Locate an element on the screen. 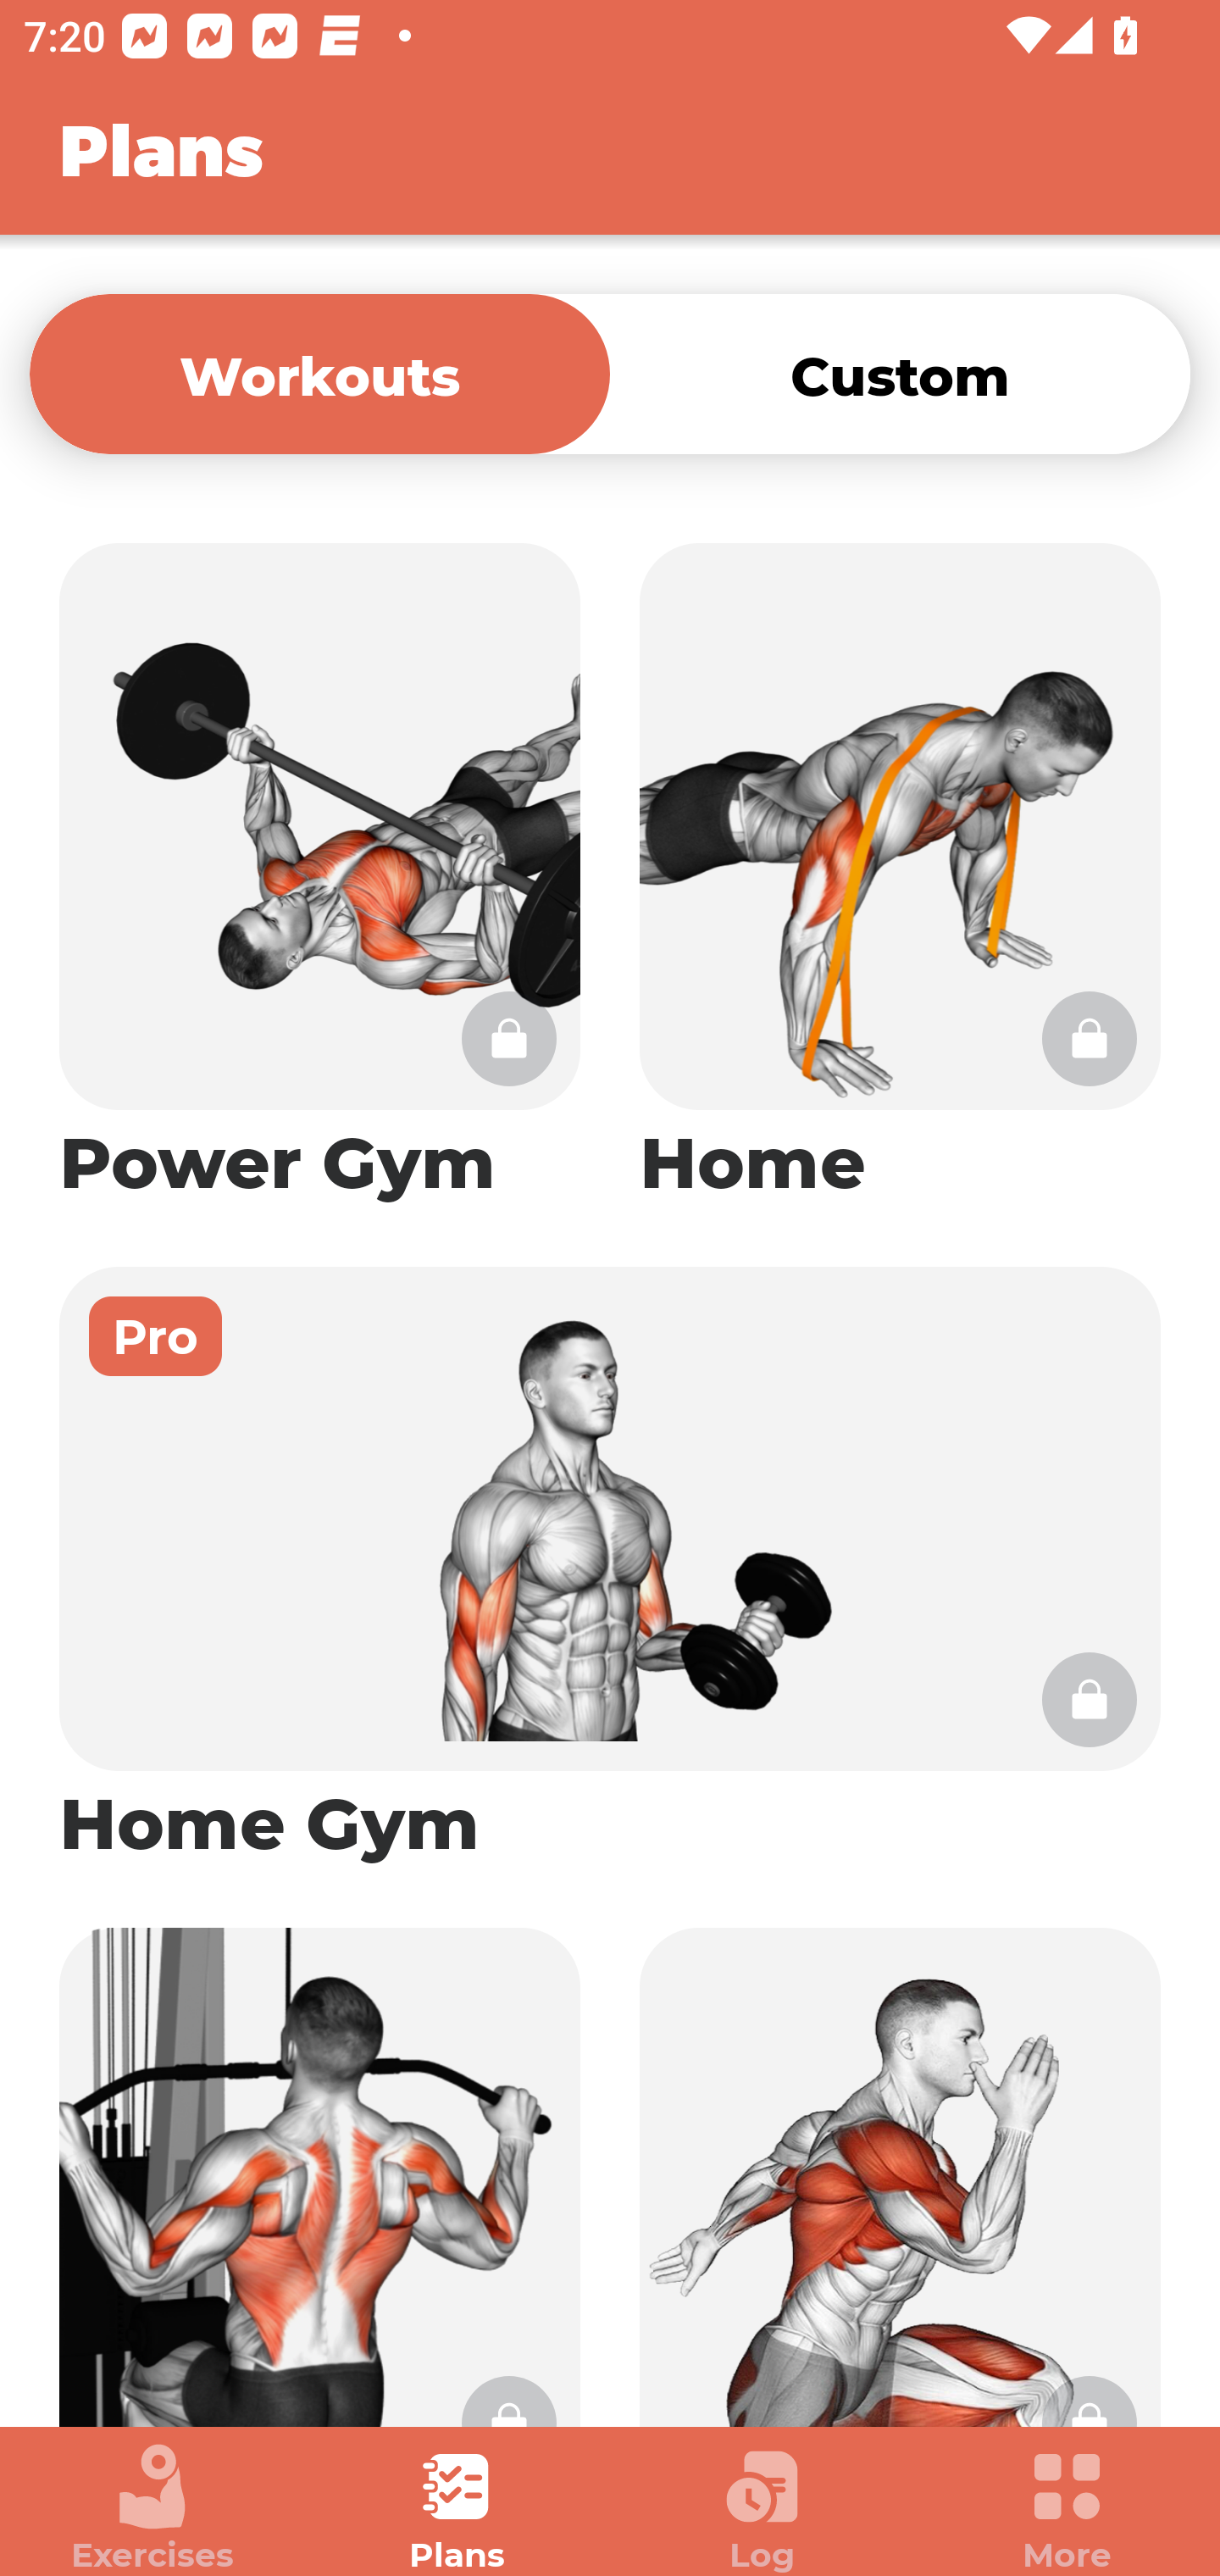 Image resolution: width=1220 pixels, height=2576 pixels. Power Gym is located at coordinates (319, 874).